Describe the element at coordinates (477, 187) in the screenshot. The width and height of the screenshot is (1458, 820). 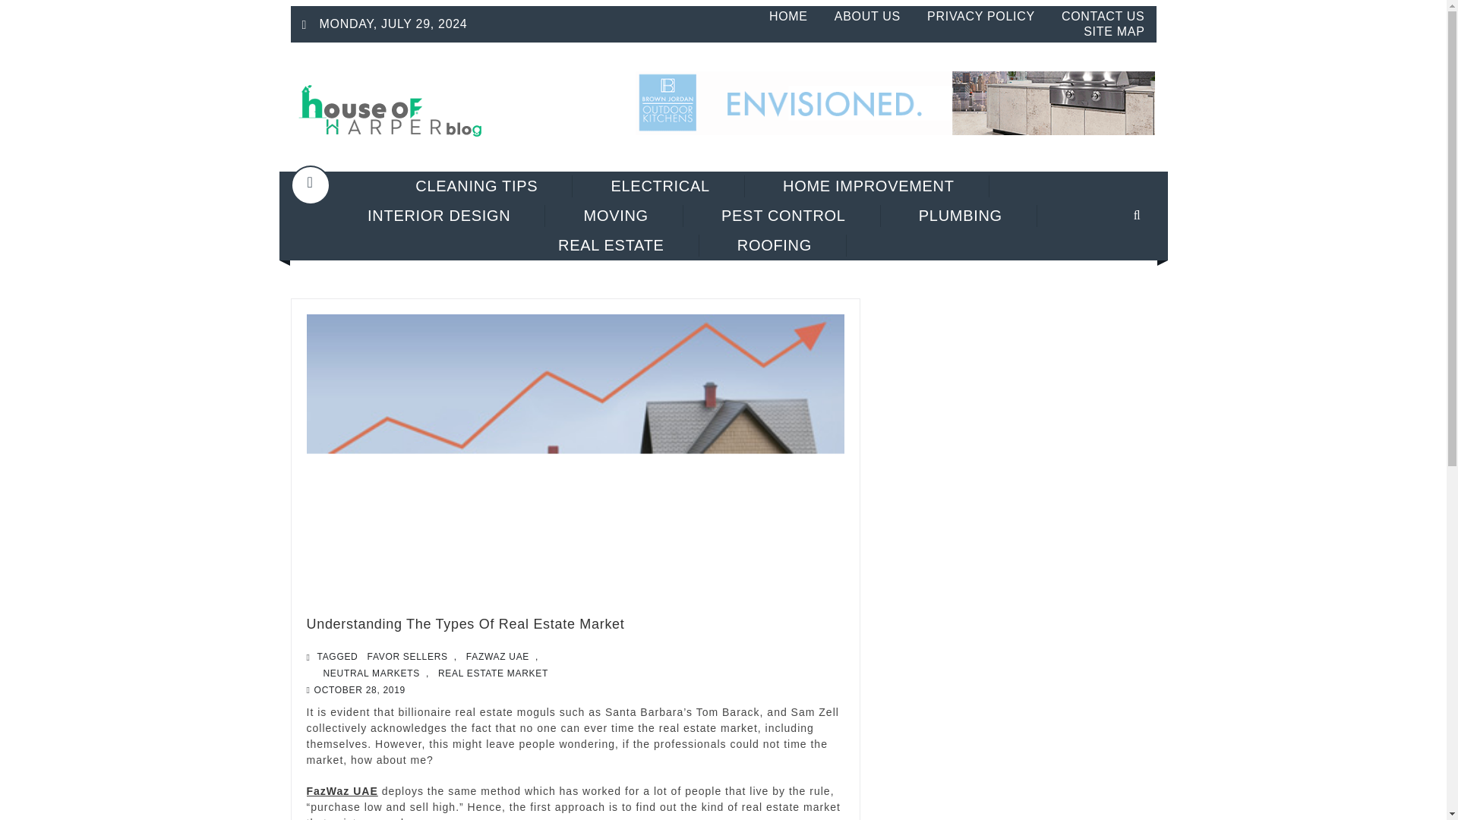
I see `CLEANING TIPS` at that location.